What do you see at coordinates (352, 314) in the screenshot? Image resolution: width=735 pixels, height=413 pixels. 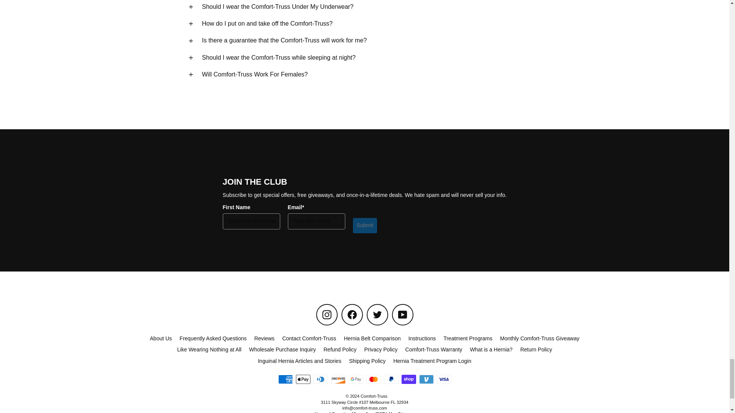 I see `Comfort-Truss on Facebook` at bounding box center [352, 314].